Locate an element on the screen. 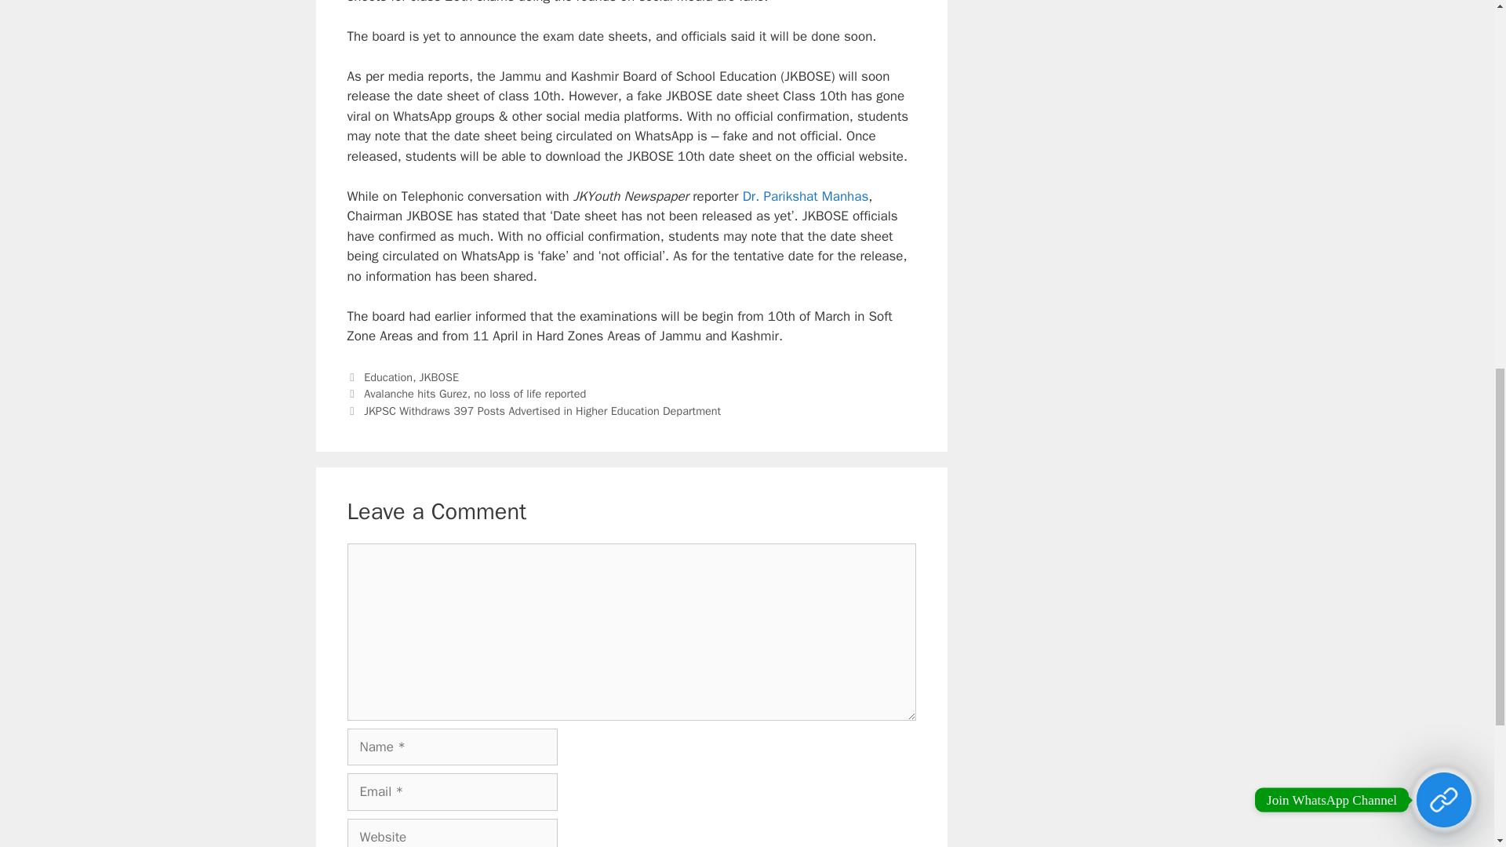 This screenshot has width=1506, height=847. JKBOSE is located at coordinates (439, 376).